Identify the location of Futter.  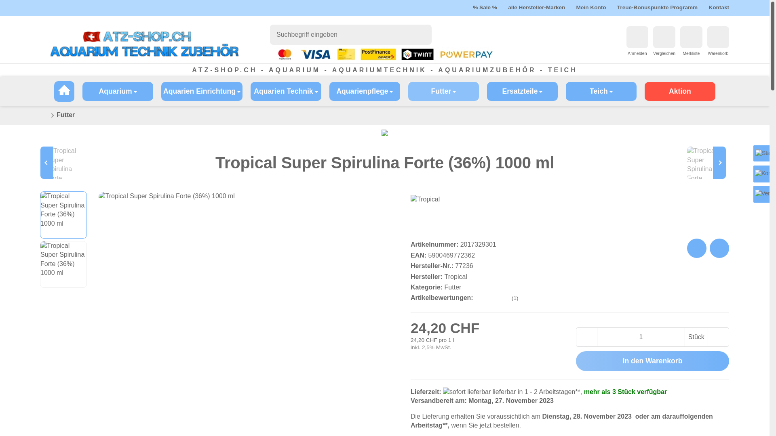
(443, 91).